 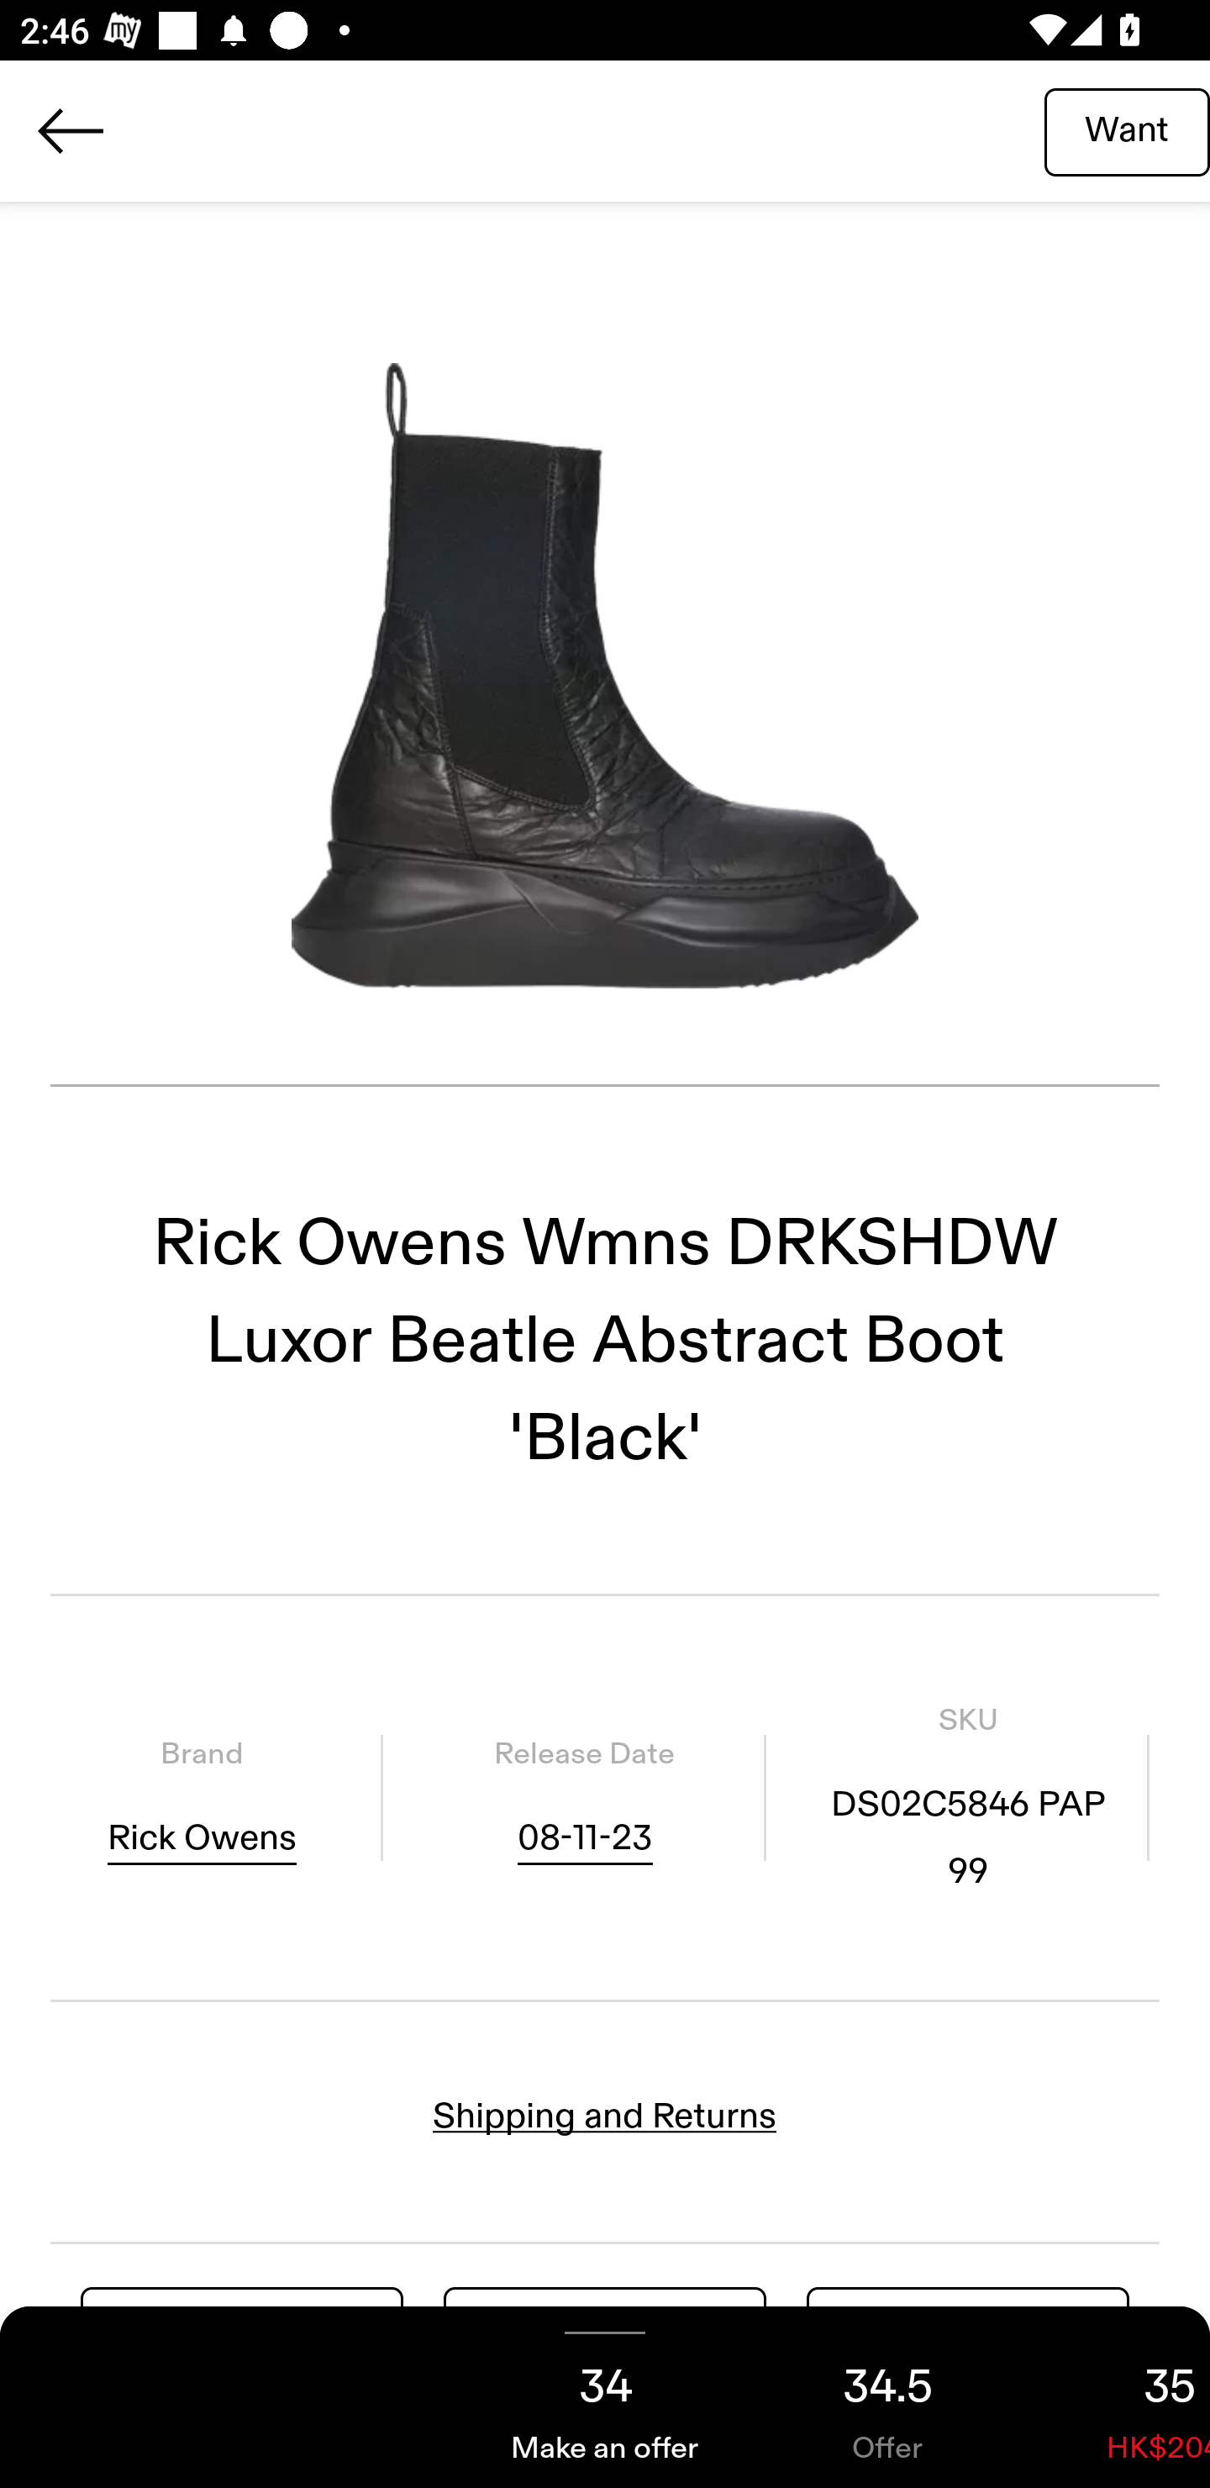 I want to click on Brand Rick Owens, so click(x=202, y=1799).